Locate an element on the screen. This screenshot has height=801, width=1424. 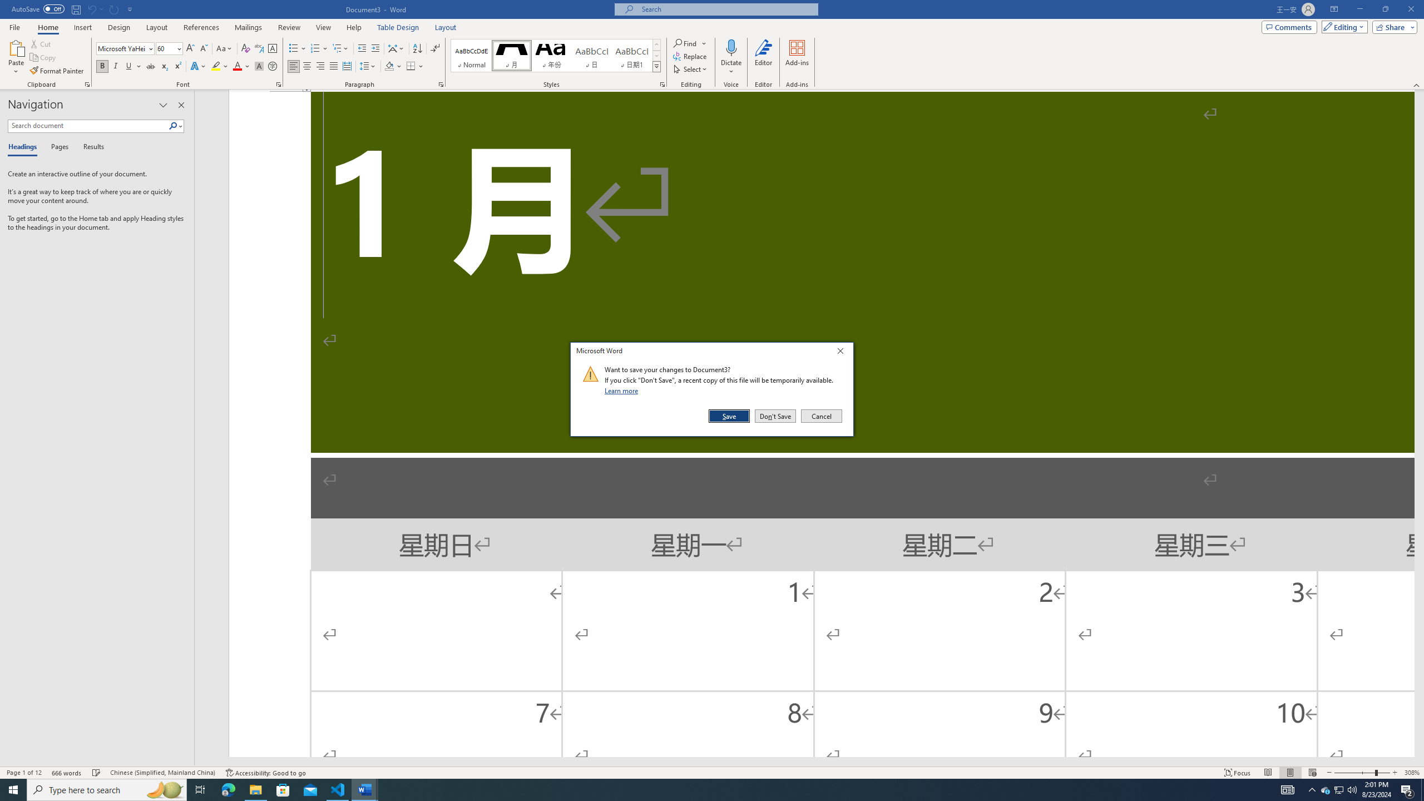
Word Count 666 words is located at coordinates (68, 773).